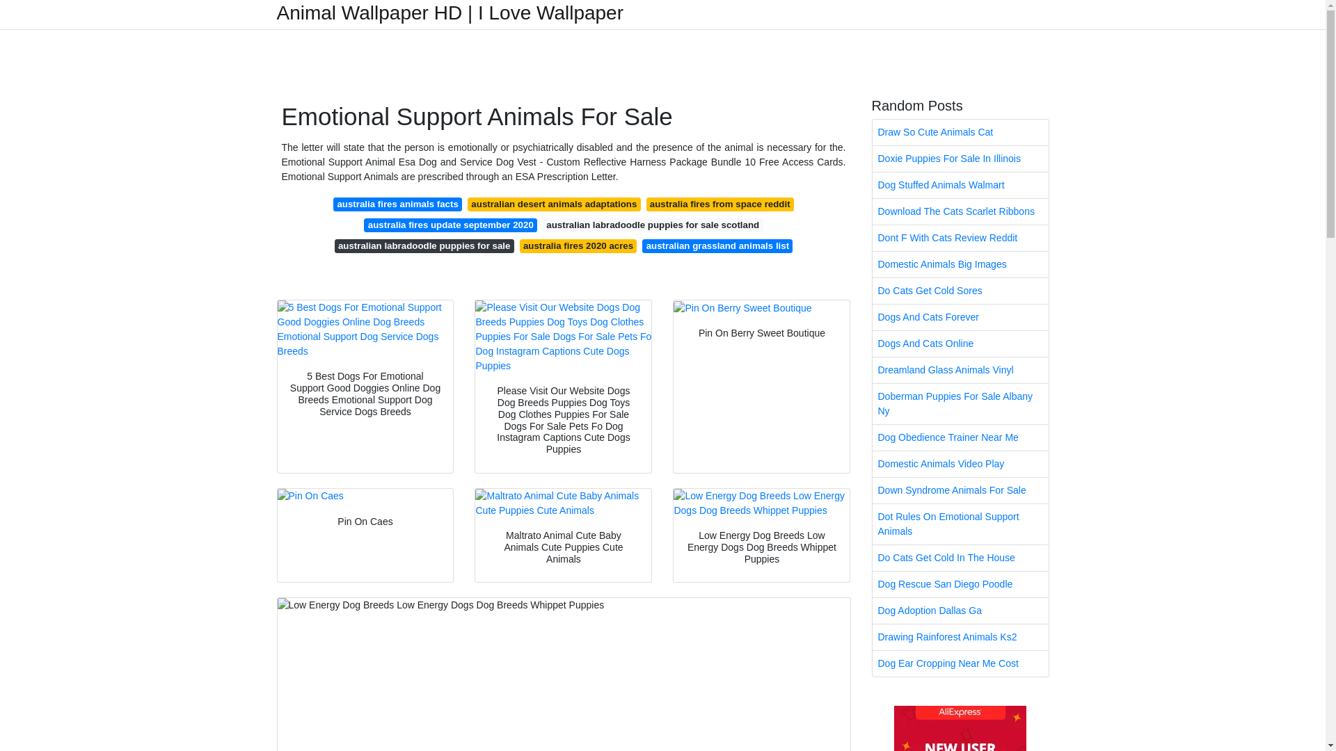 Image resolution: width=1336 pixels, height=751 pixels. Describe the element at coordinates (960, 159) in the screenshot. I see `Doxie Puppies For Sale In Illinois` at that location.